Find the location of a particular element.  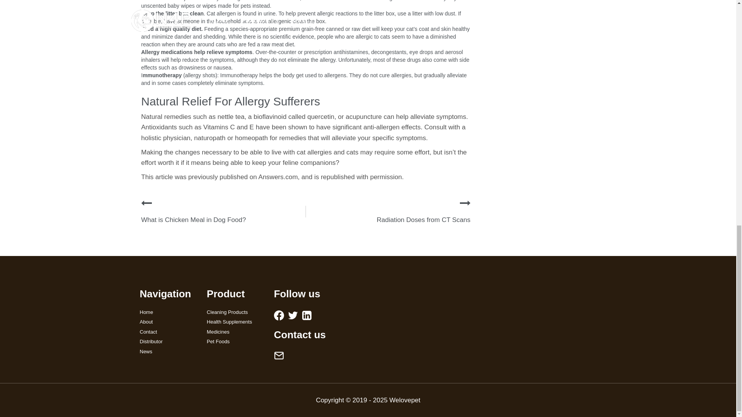

Radiation Doses from CT Scans is located at coordinates (424, 220).